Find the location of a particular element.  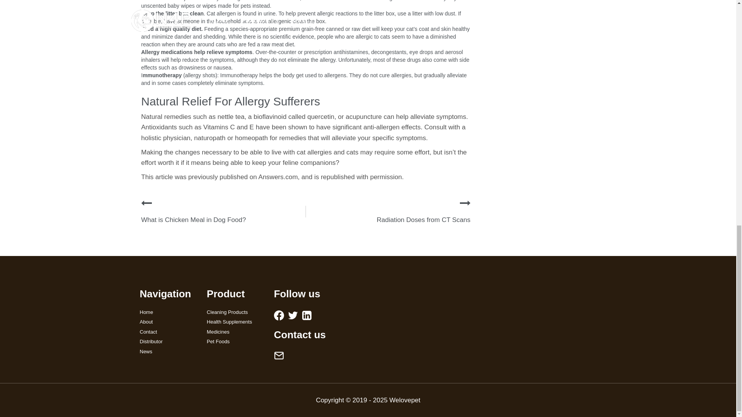

Radiation Doses from CT Scans is located at coordinates (424, 220).